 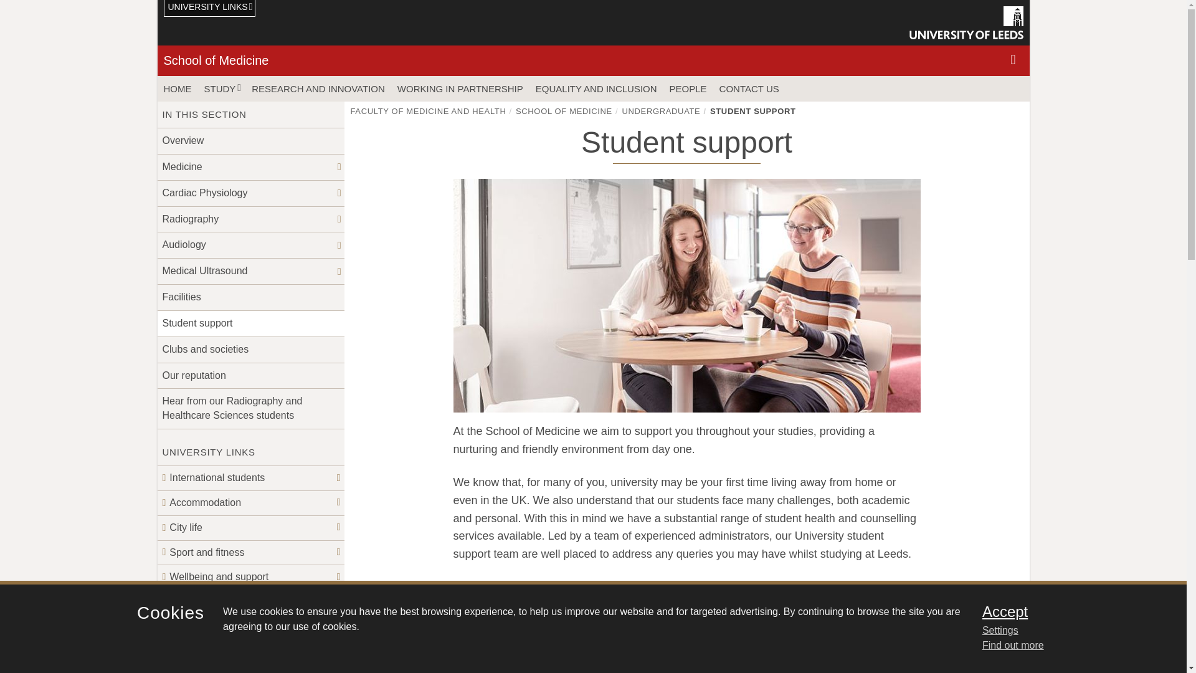 I want to click on UNIVERSITY LINKS, so click(x=209, y=9).